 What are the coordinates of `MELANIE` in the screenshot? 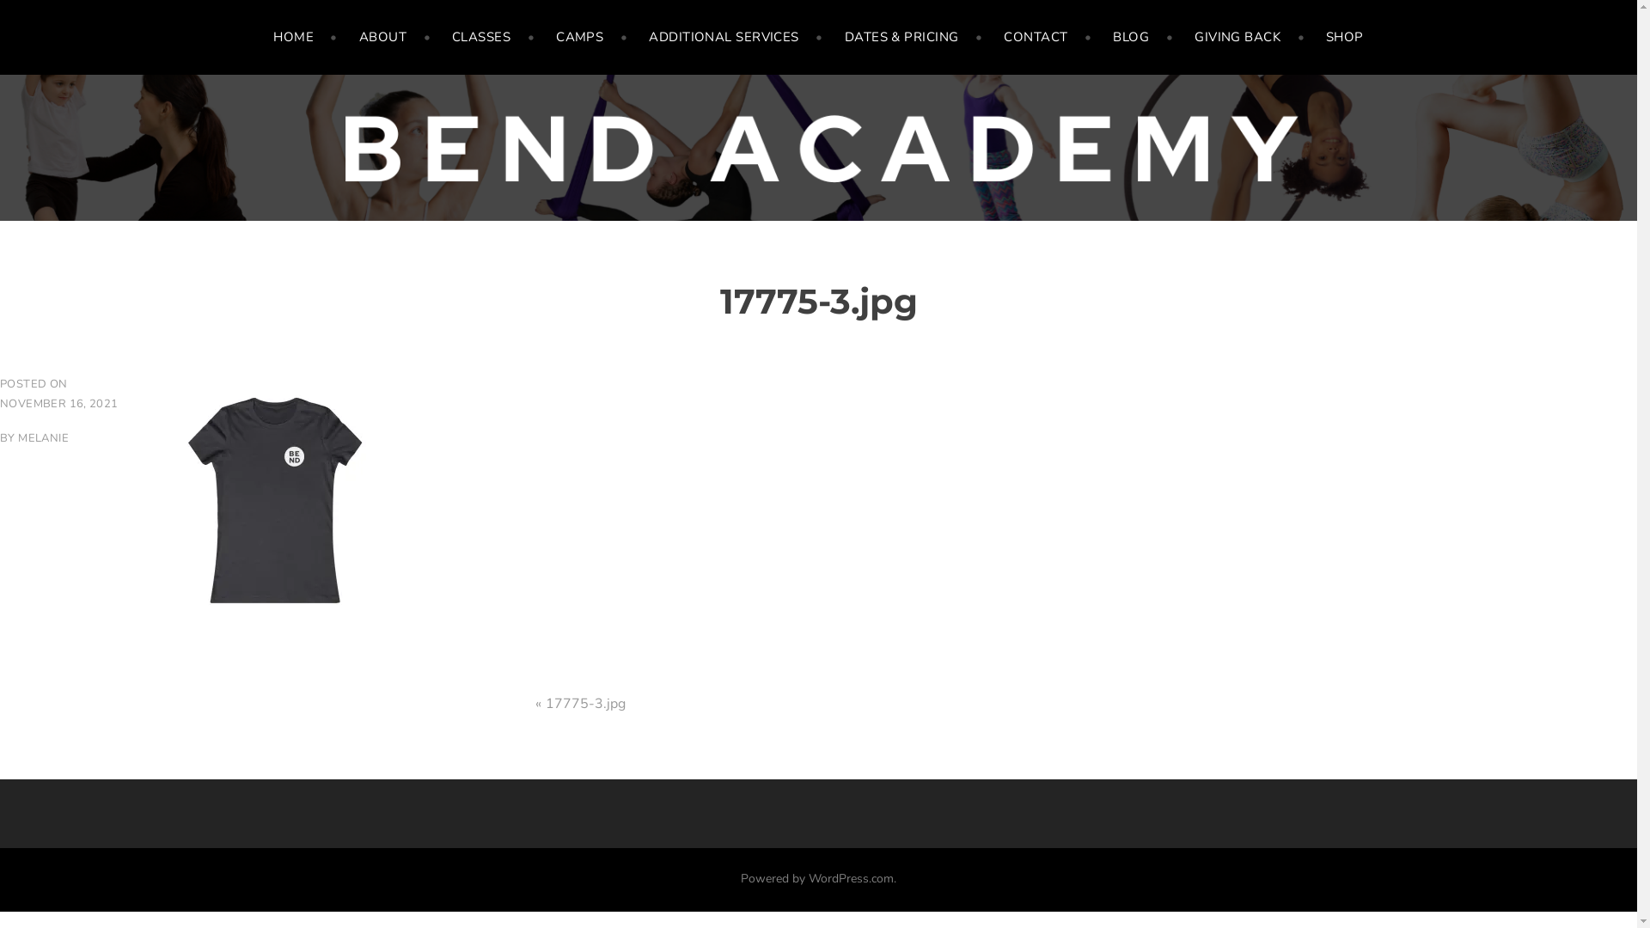 It's located at (43, 438).